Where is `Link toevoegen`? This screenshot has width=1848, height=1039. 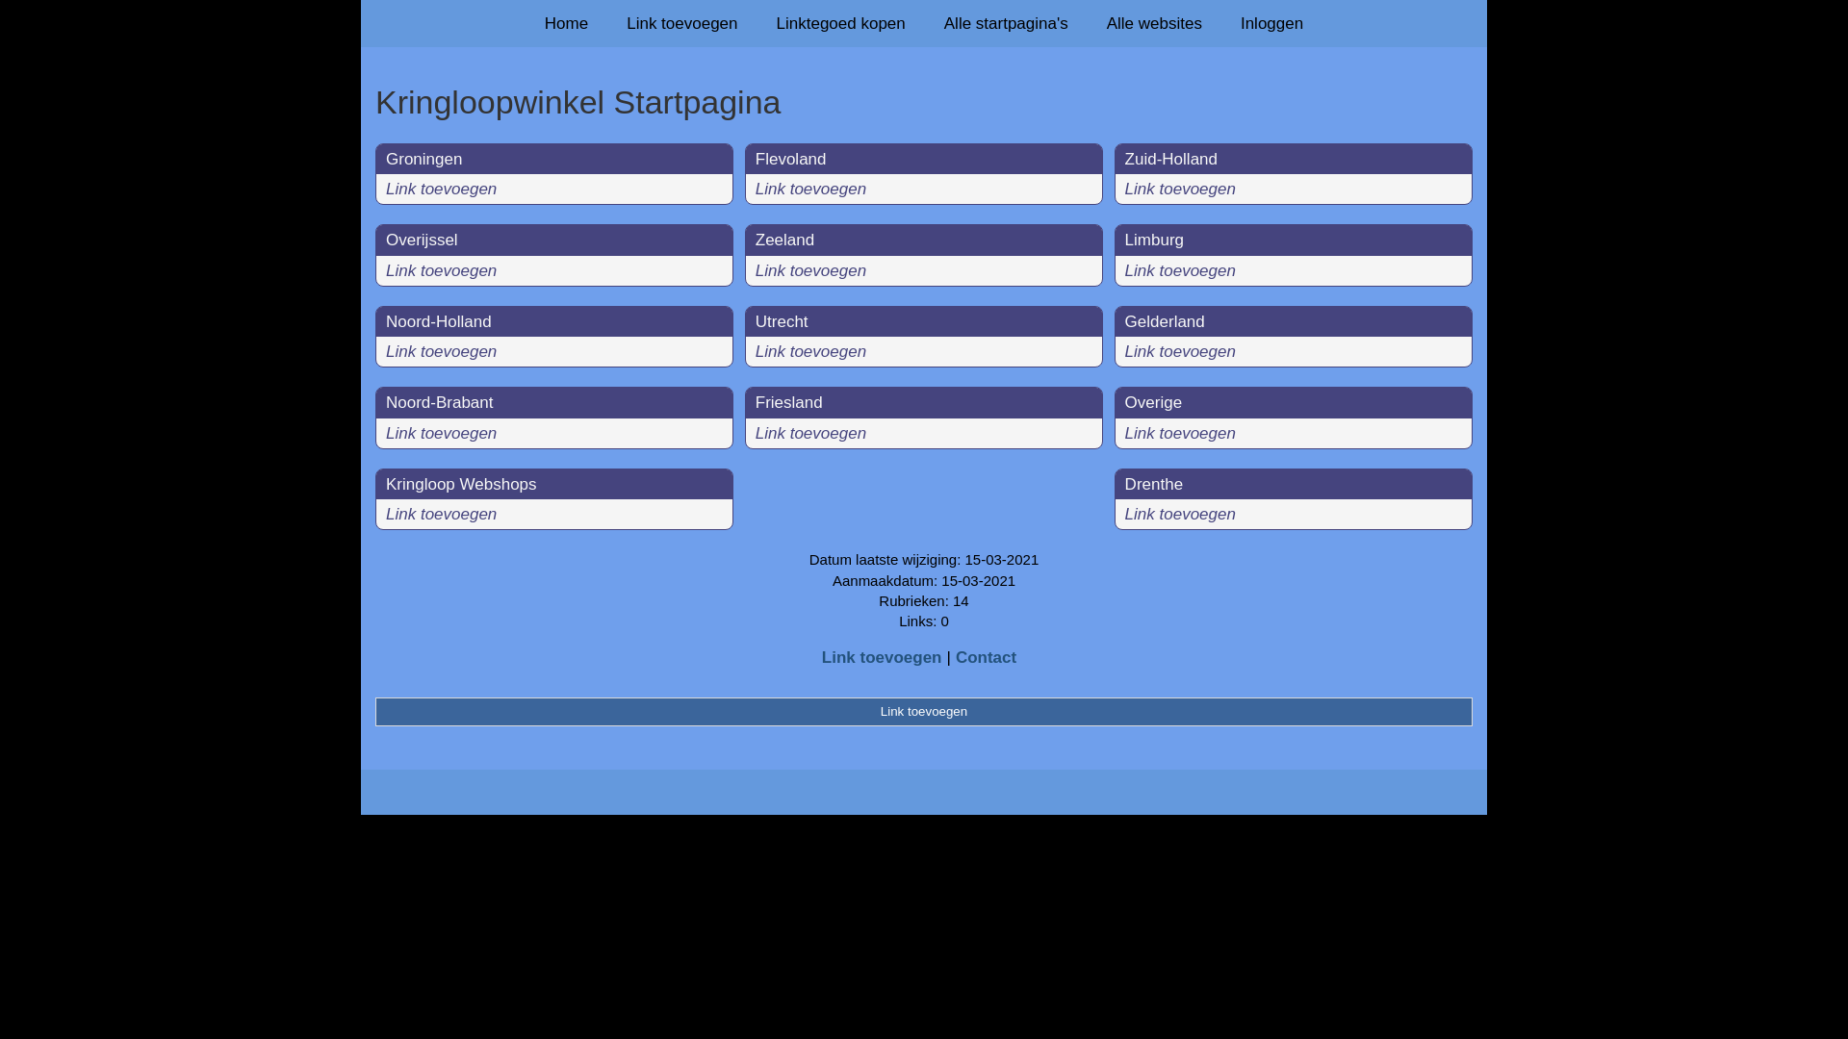 Link toevoegen is located at coordinates (1180, 189).